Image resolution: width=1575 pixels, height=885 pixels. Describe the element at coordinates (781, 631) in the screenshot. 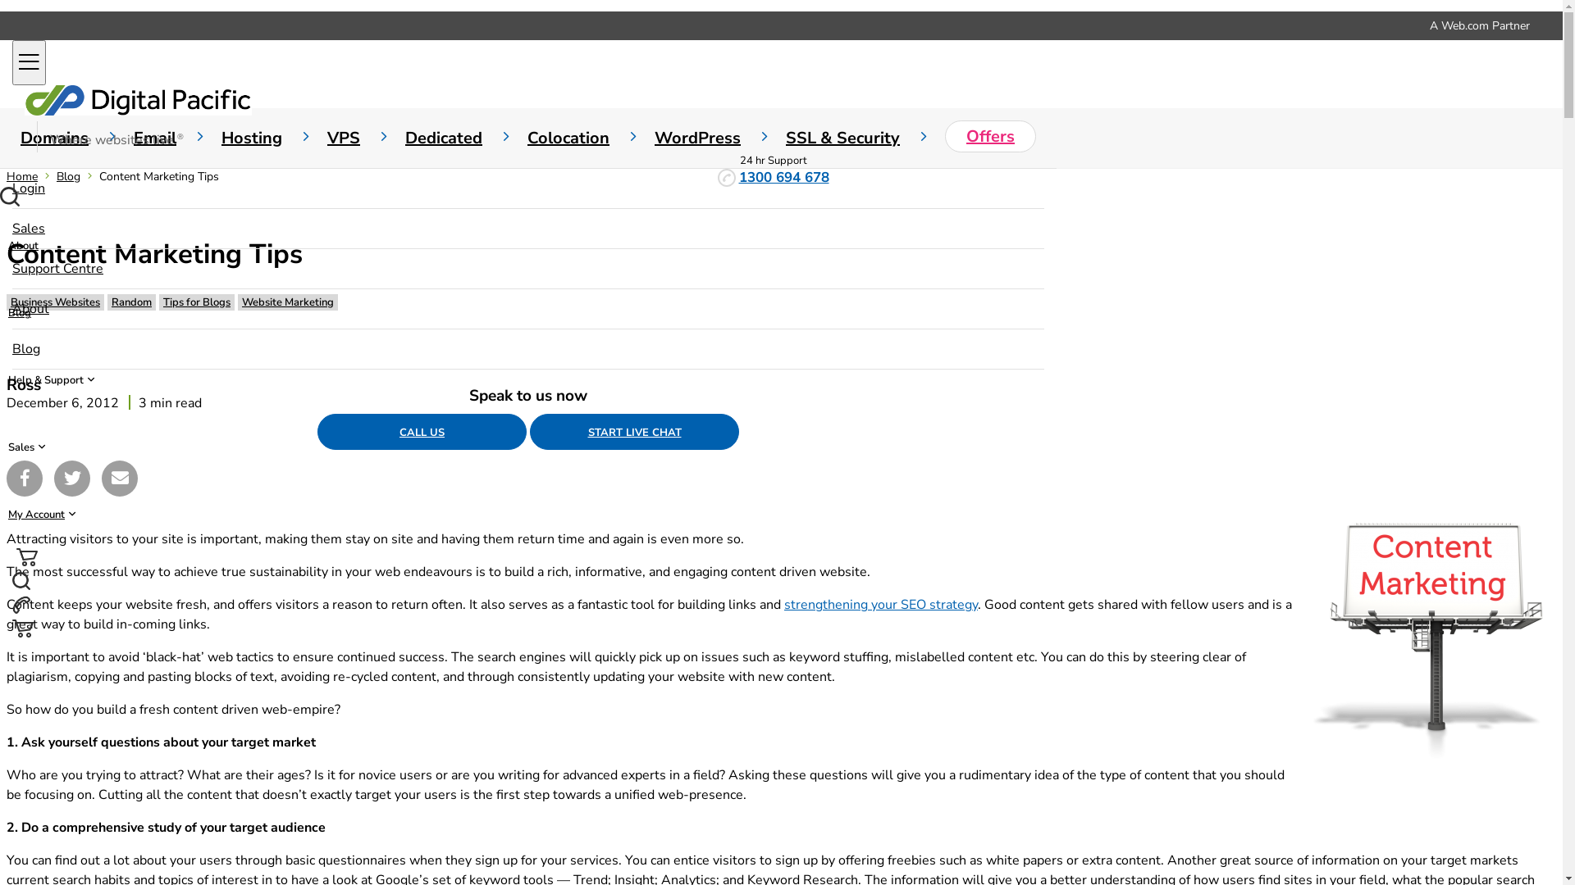

I see `View your cart` at that location.